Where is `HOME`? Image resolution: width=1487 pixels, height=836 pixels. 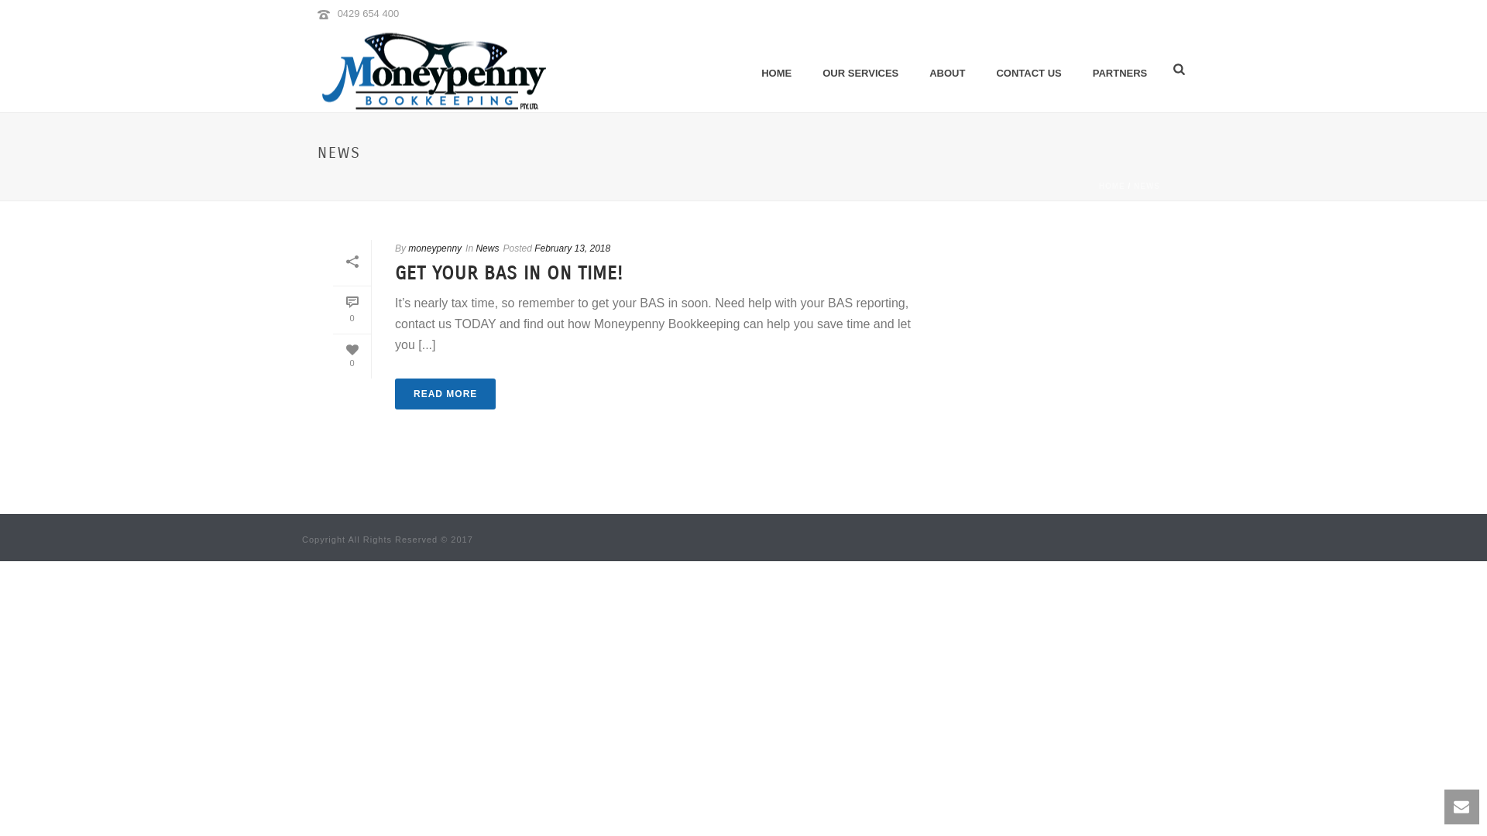 HOME is located at coordinates (776, 70).